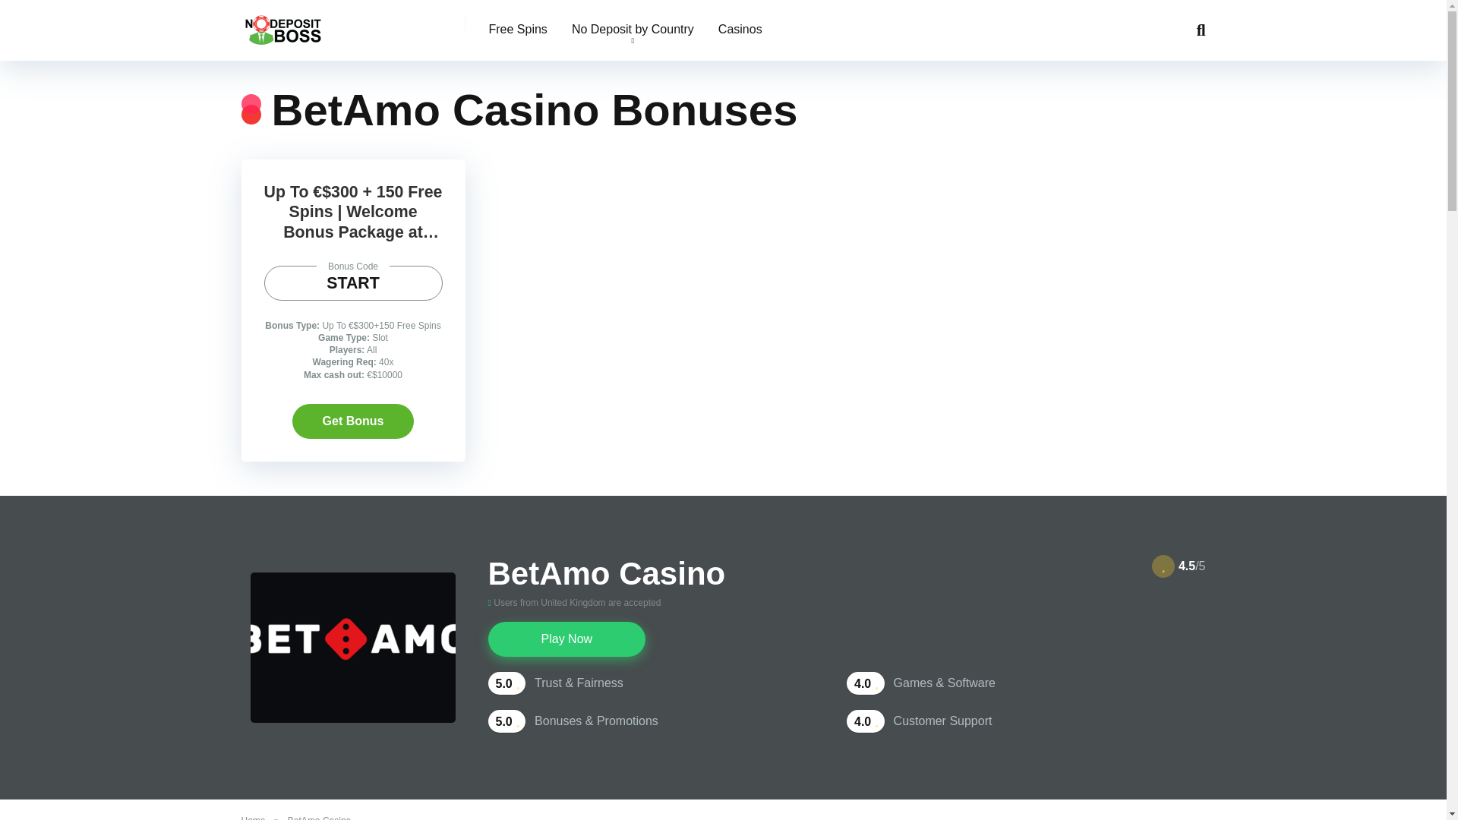  Describe the element at coordinates (740, 30) in the screenshot. I see `Casinos` at that location.